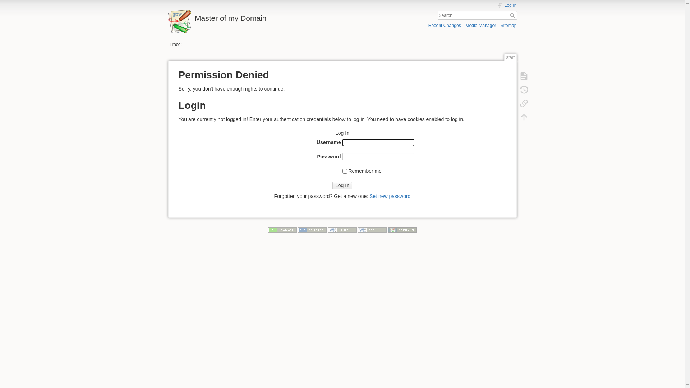 This screenshot has width=690, height=388. I want to click on Valid HTML5, so click(342, 230).